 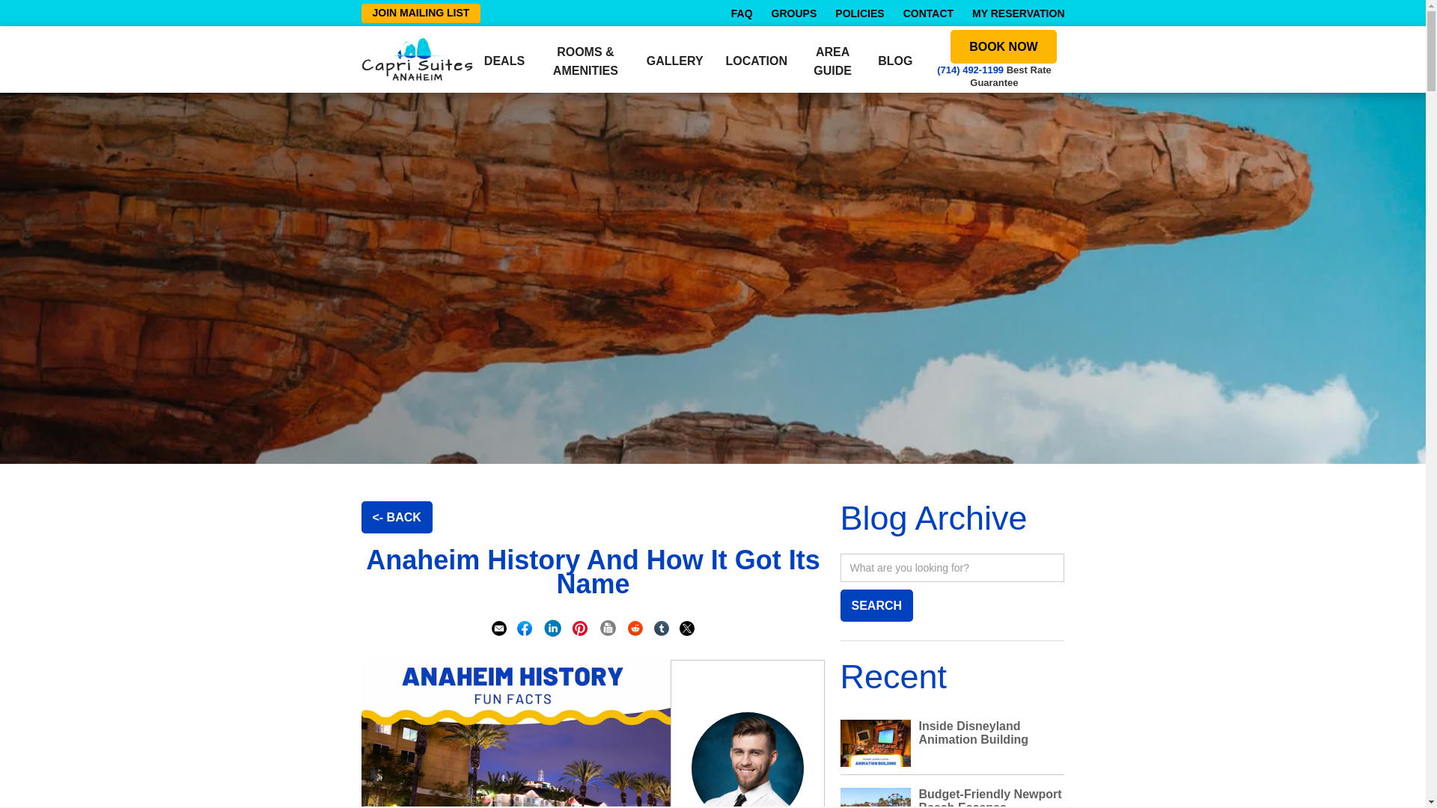 I want to click on BOOK NOW, so click(x=1003, y=46).